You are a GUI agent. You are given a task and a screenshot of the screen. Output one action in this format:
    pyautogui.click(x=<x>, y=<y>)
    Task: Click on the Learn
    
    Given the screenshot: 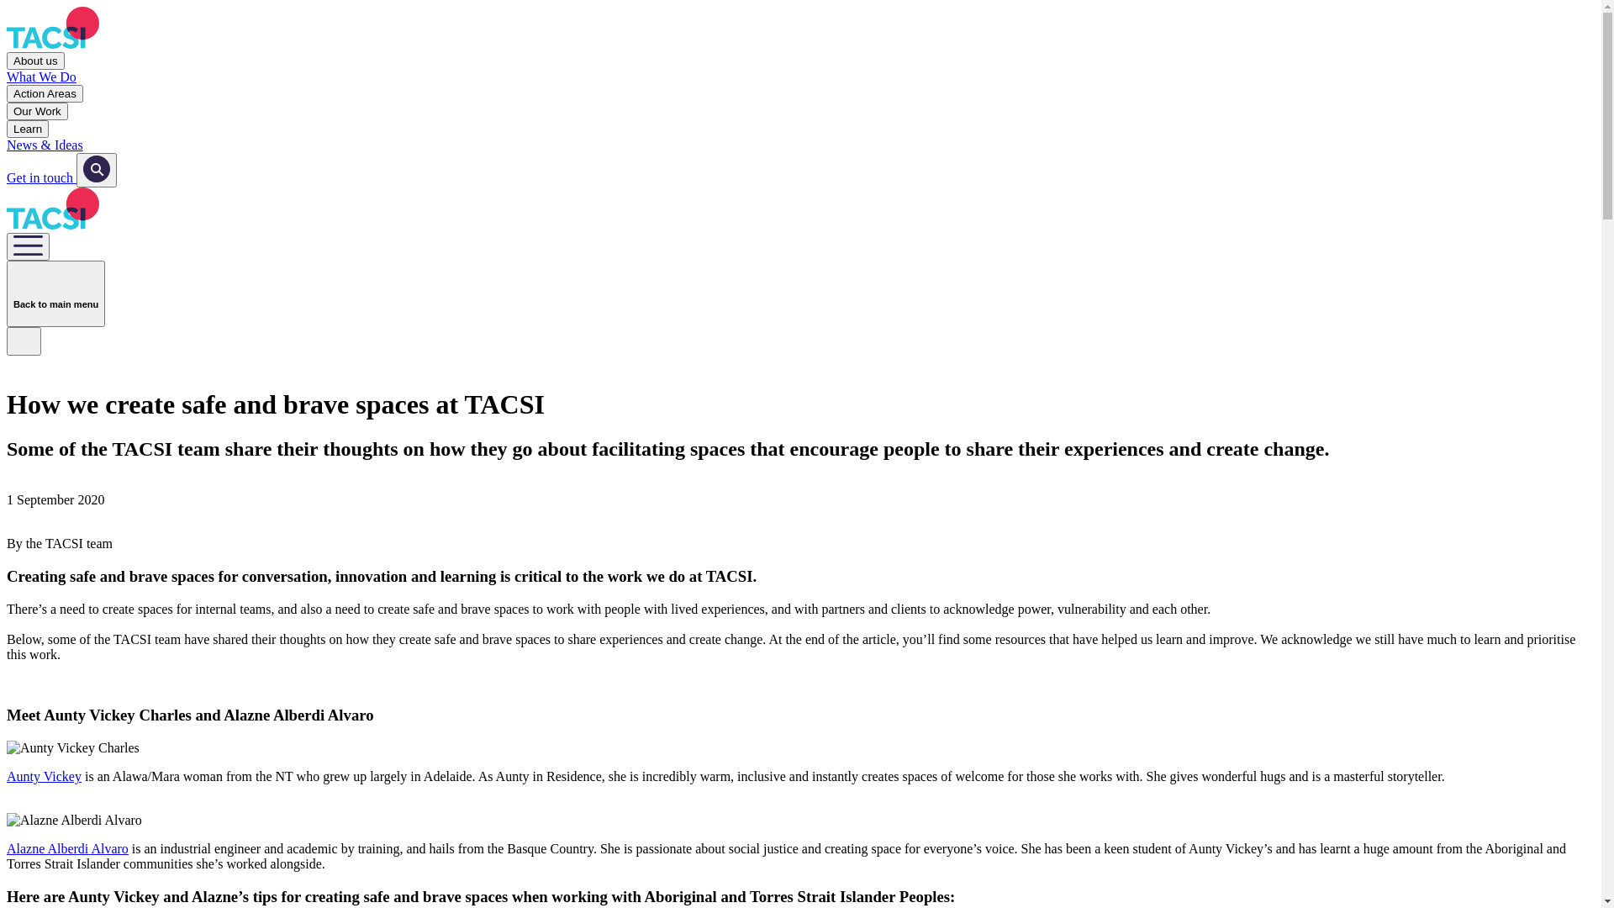 What is the action you would take?
    pyautogui.click(x=28, y=129)
    